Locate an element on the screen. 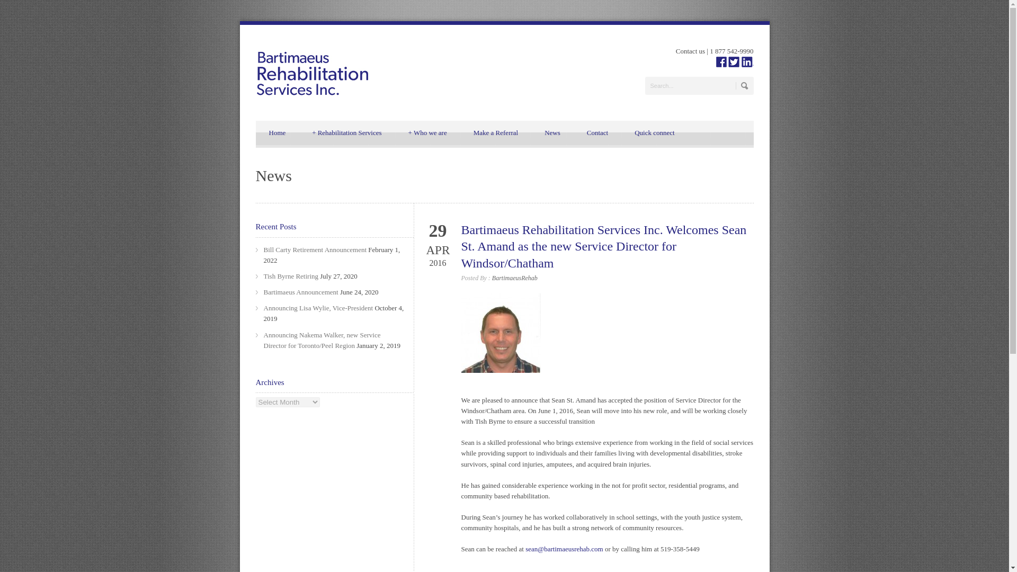 The image size is (1017, 572). Home is located at coordinates (276, 132).